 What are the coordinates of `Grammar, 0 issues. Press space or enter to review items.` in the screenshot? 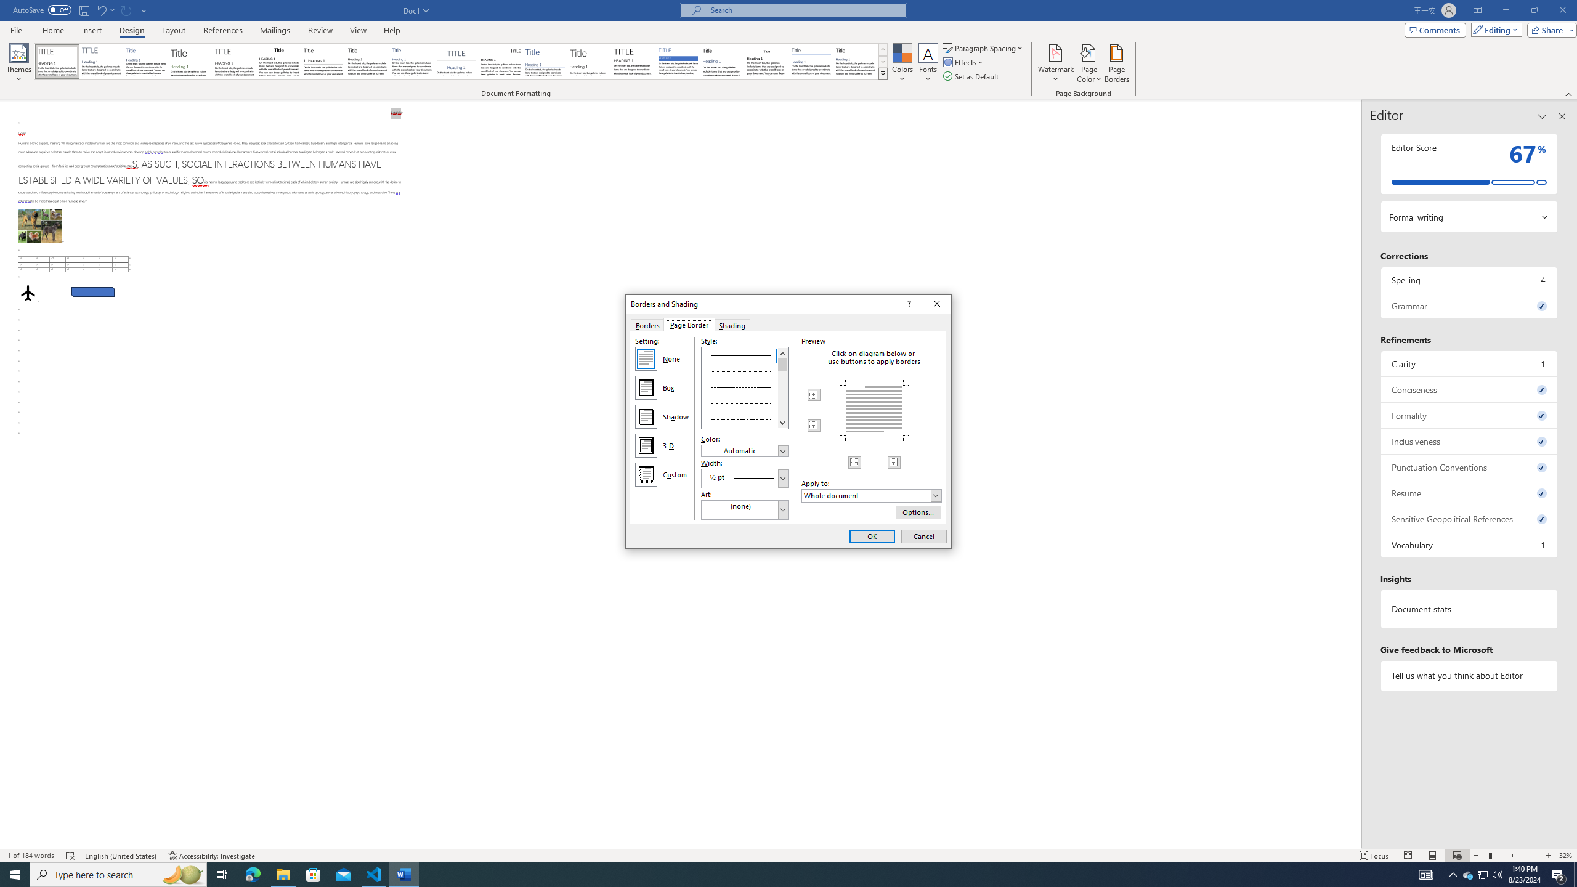 It's located at (1470, 306).